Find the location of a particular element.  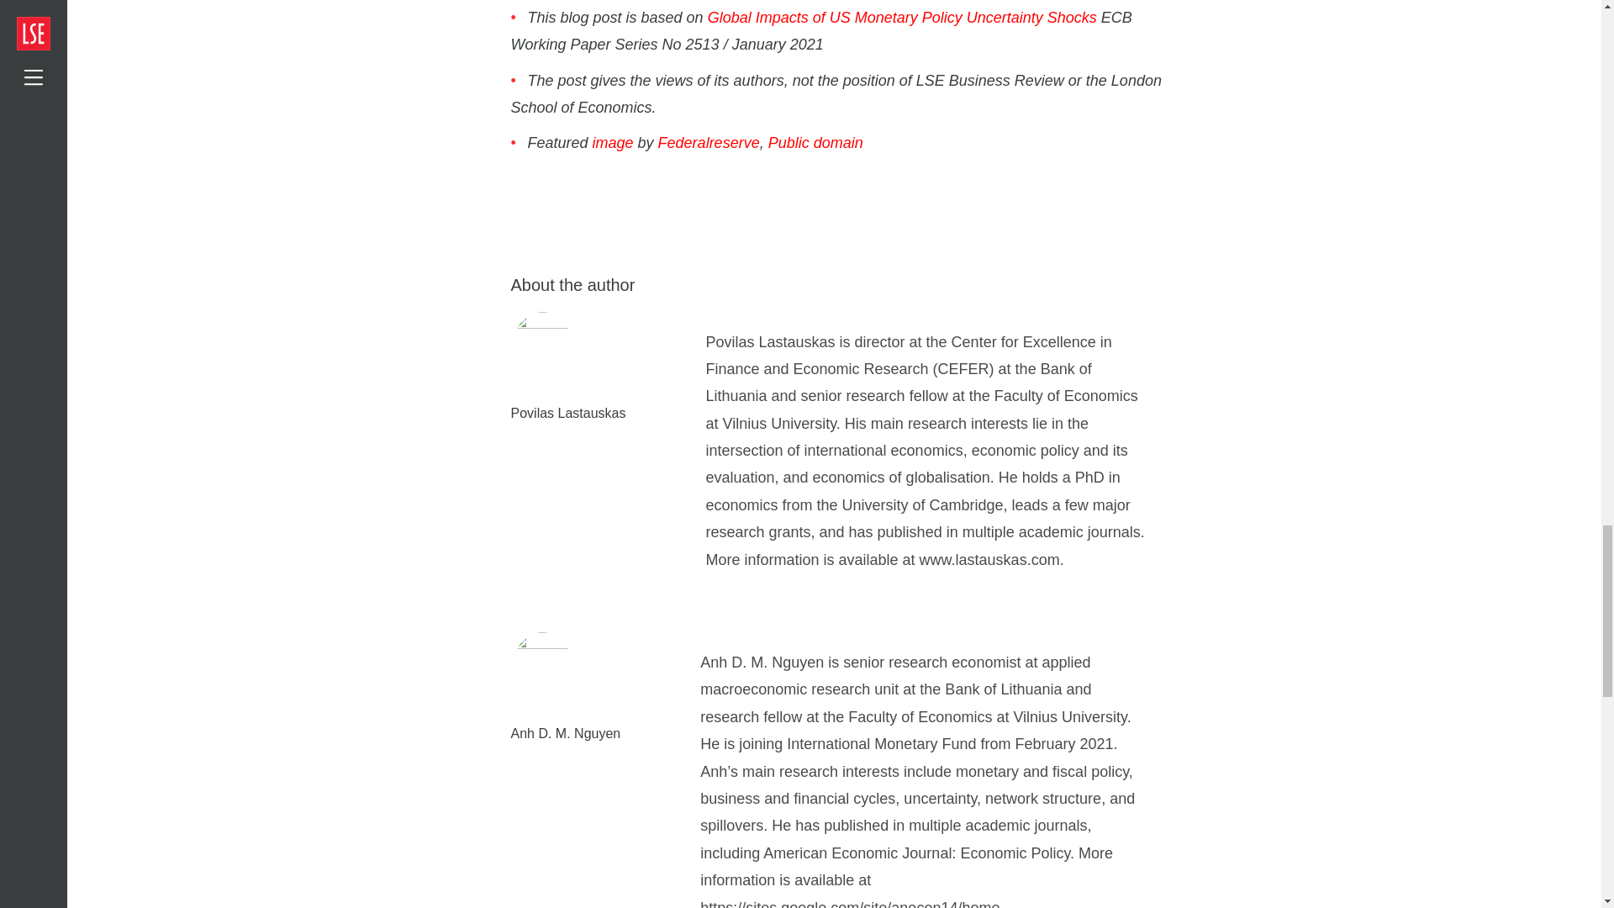

Public domain is located at coordinates (815, 143).